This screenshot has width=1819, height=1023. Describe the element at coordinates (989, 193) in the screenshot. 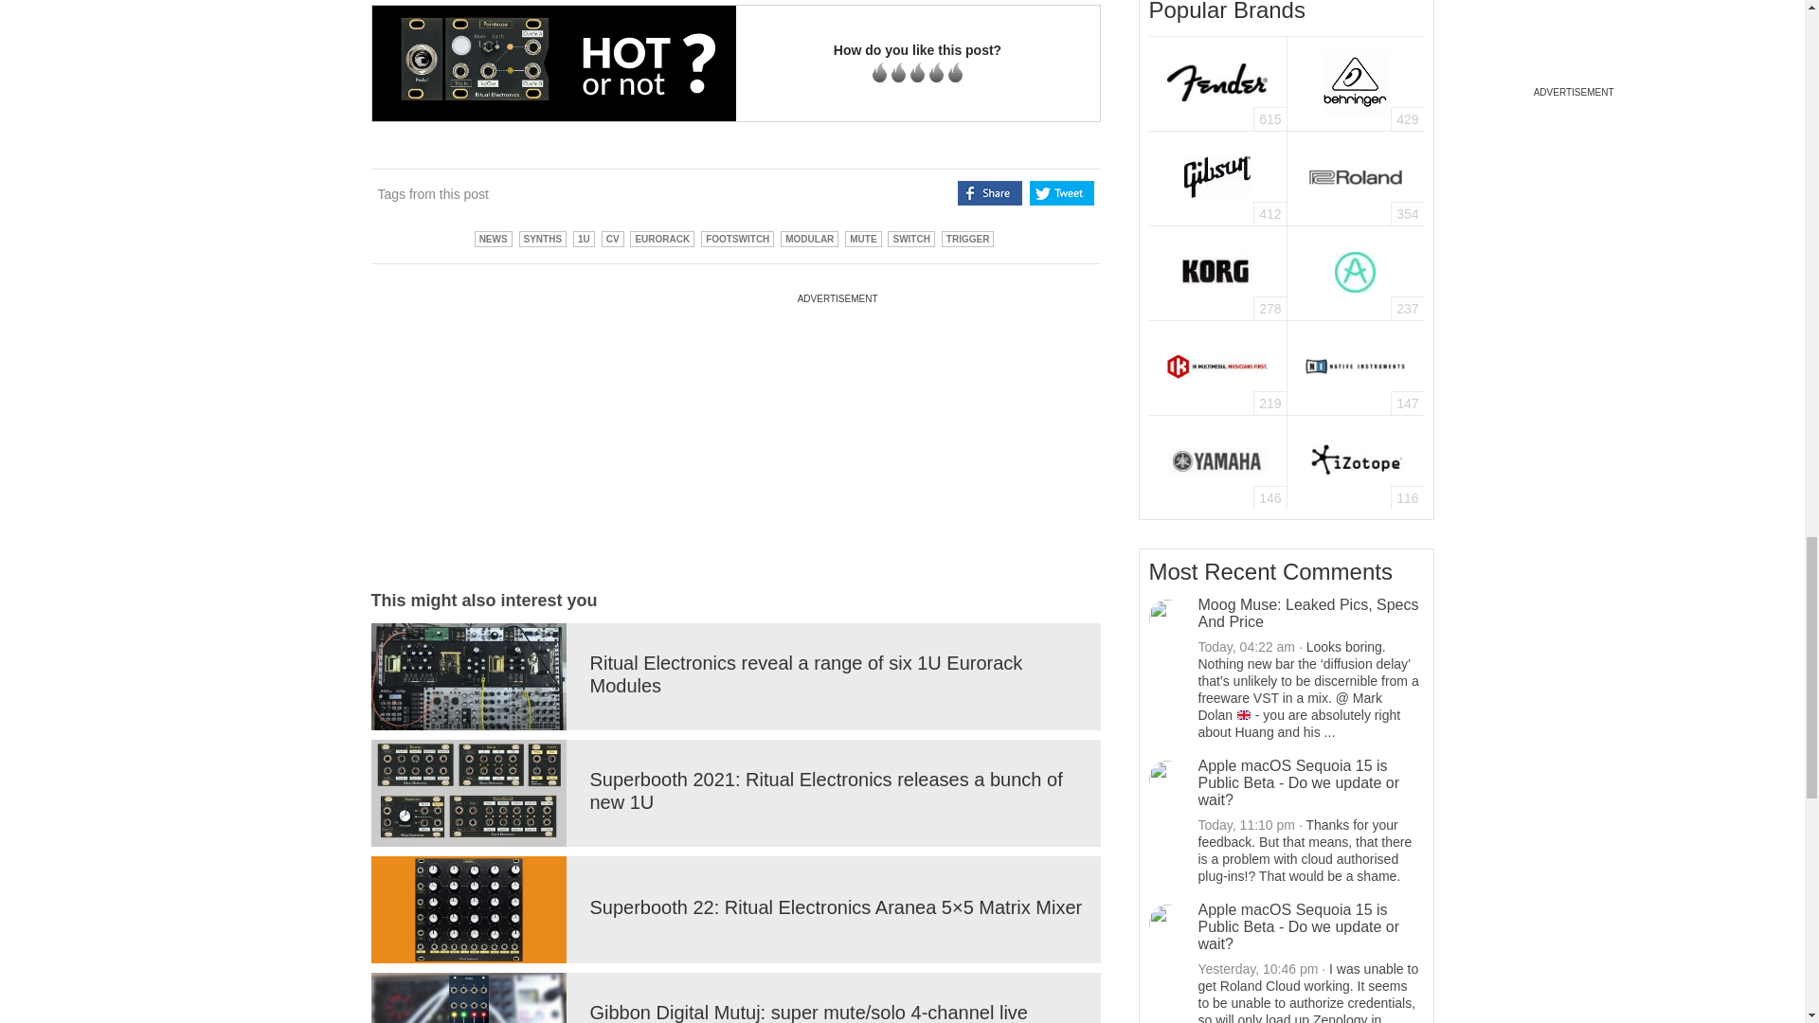

I see `Share on Facebook` at that location.